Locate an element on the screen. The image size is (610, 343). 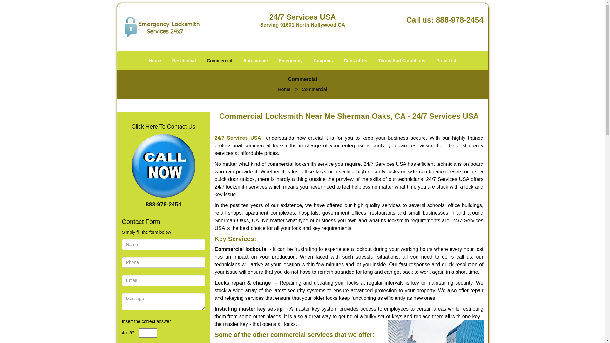
Message Field require is located at coordinates (164, 302).